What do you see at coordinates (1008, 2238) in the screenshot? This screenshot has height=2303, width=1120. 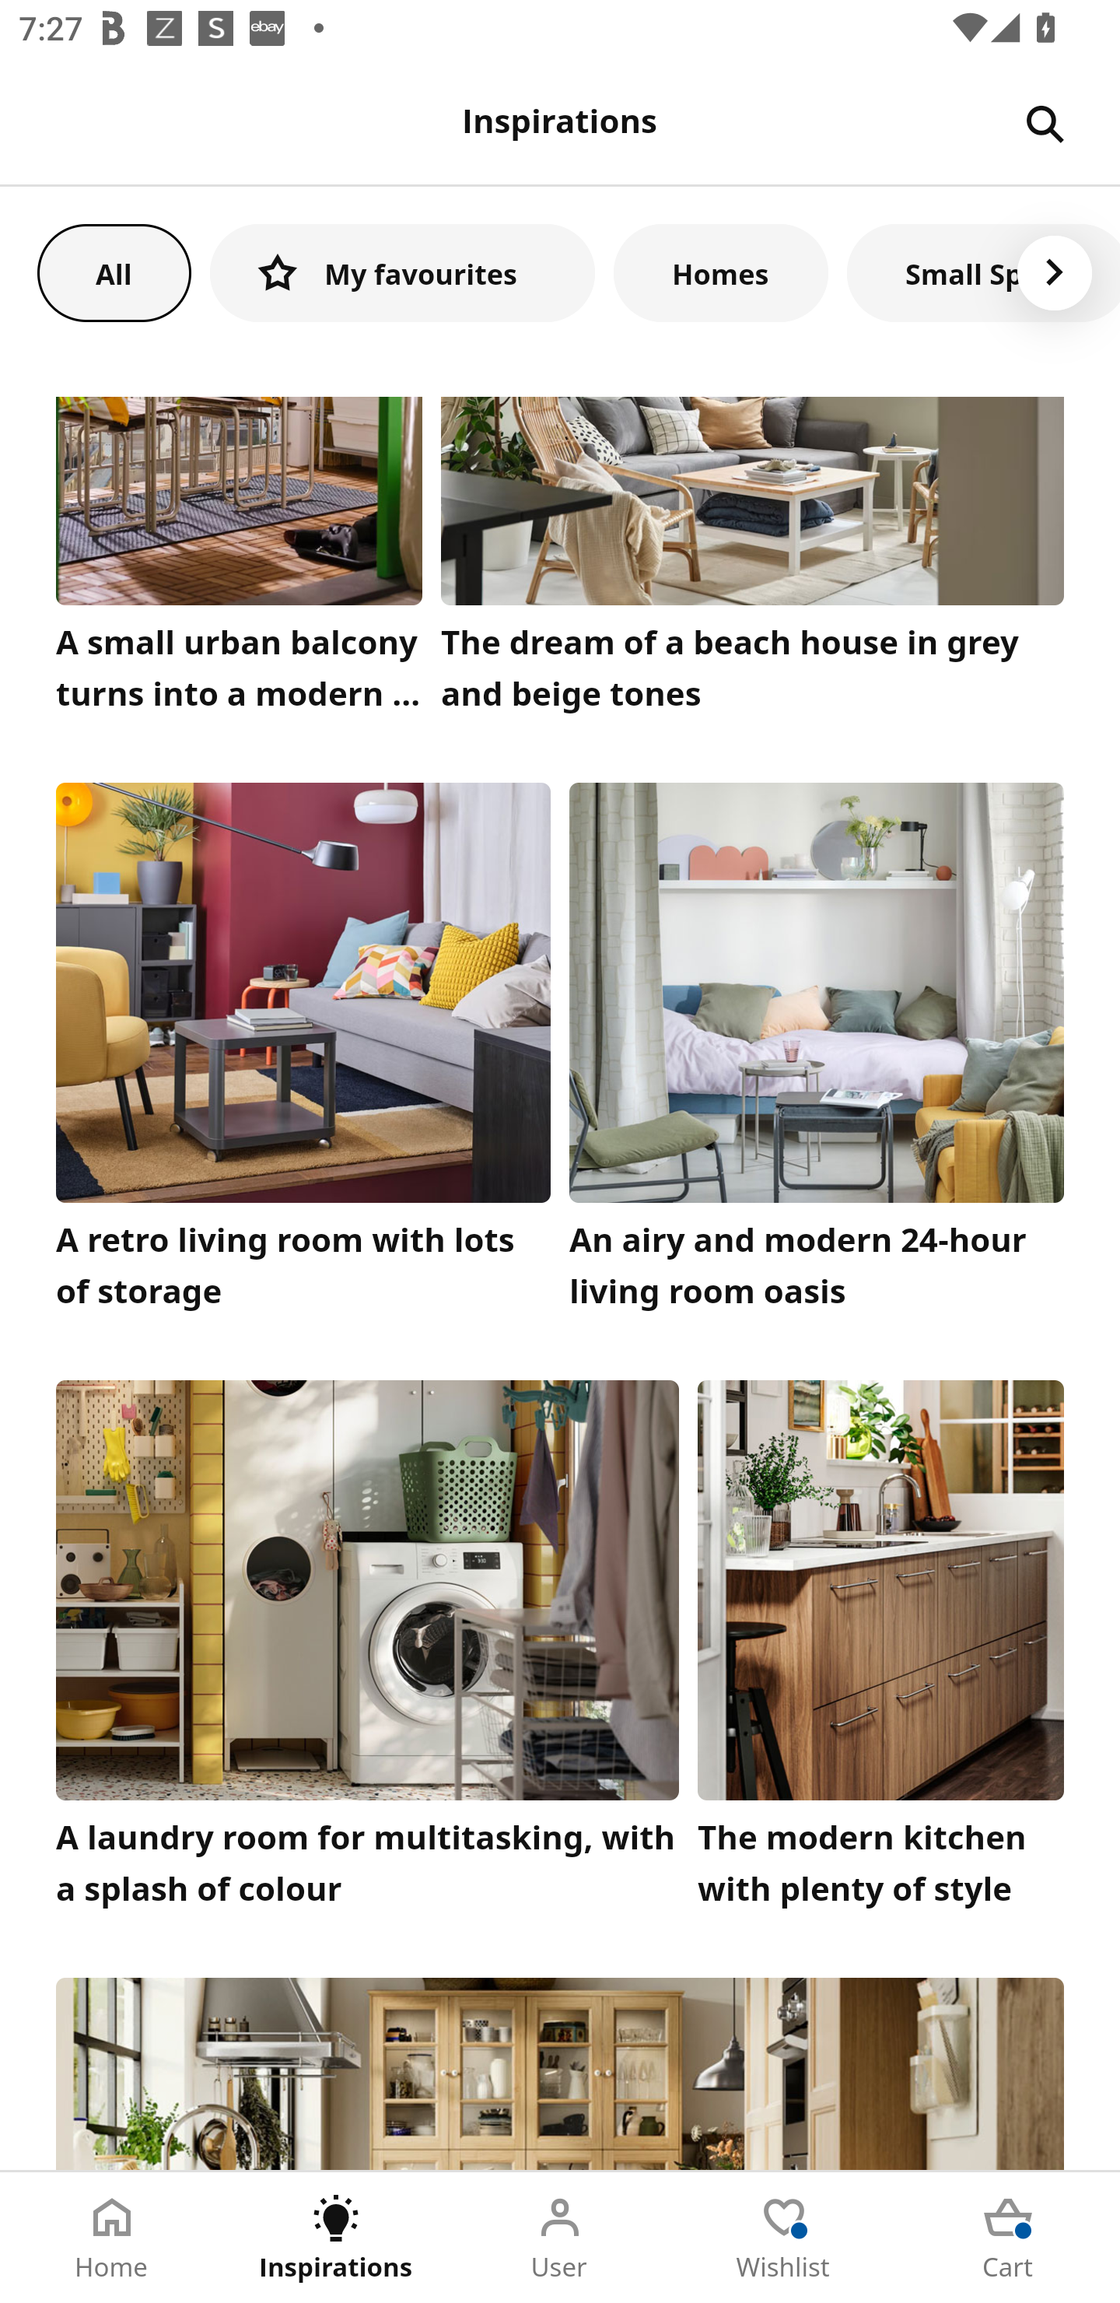 I see `Cart
Tab 5 of 5` at bounding box center [1008, 2238].